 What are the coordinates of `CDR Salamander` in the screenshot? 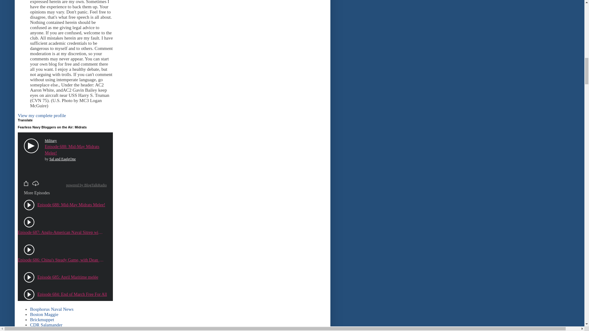 It's located at (46, 325).